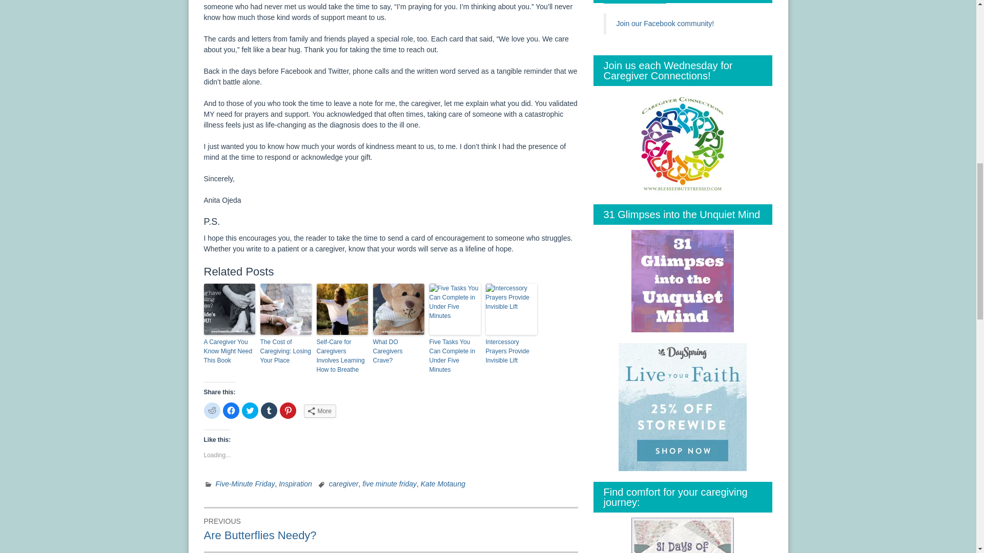 The height and width of the screenshot is (553, 984). What do you see at coordinates (342, 355) in the screenshot?
I see `Self-Care for Caregivers Involves Learning How to Breathe` at bounding box center [342, 355].